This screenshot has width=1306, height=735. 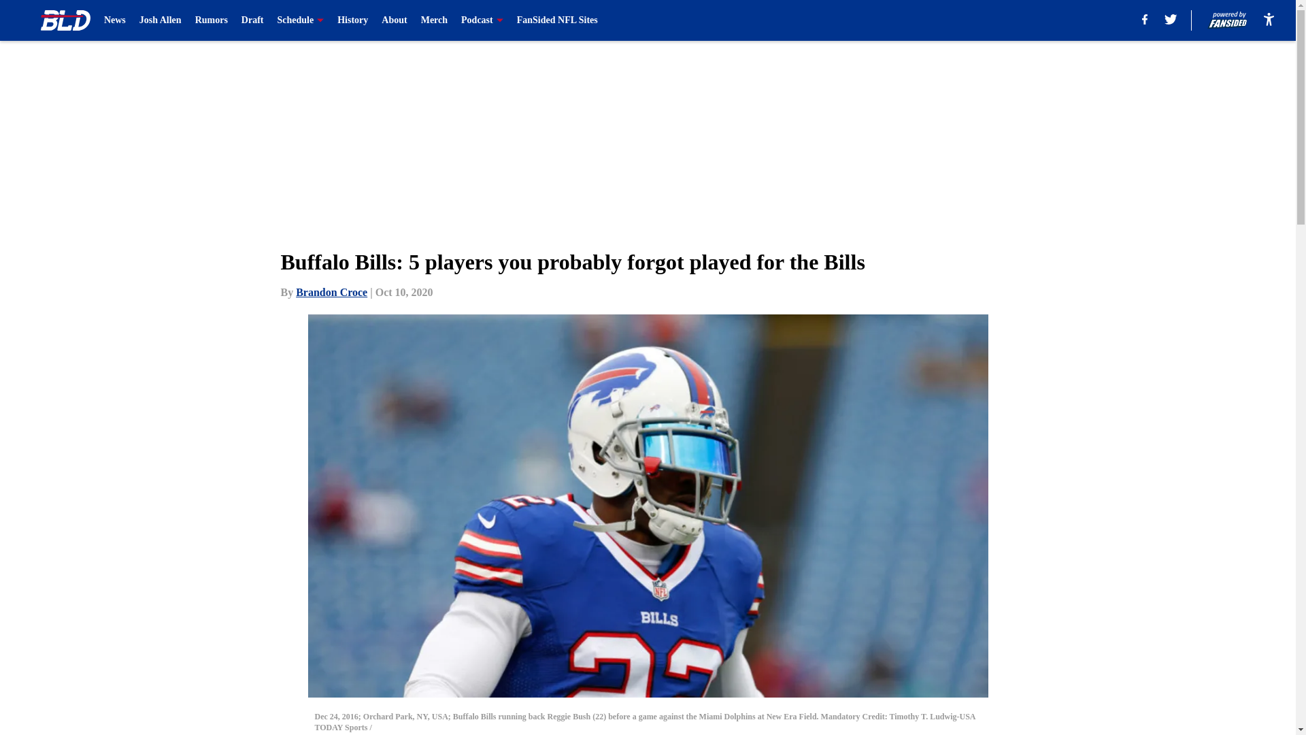 What do you see at coordinates (393, 20) in the screenshot?
I see `About` at bounding box center [393, 20].